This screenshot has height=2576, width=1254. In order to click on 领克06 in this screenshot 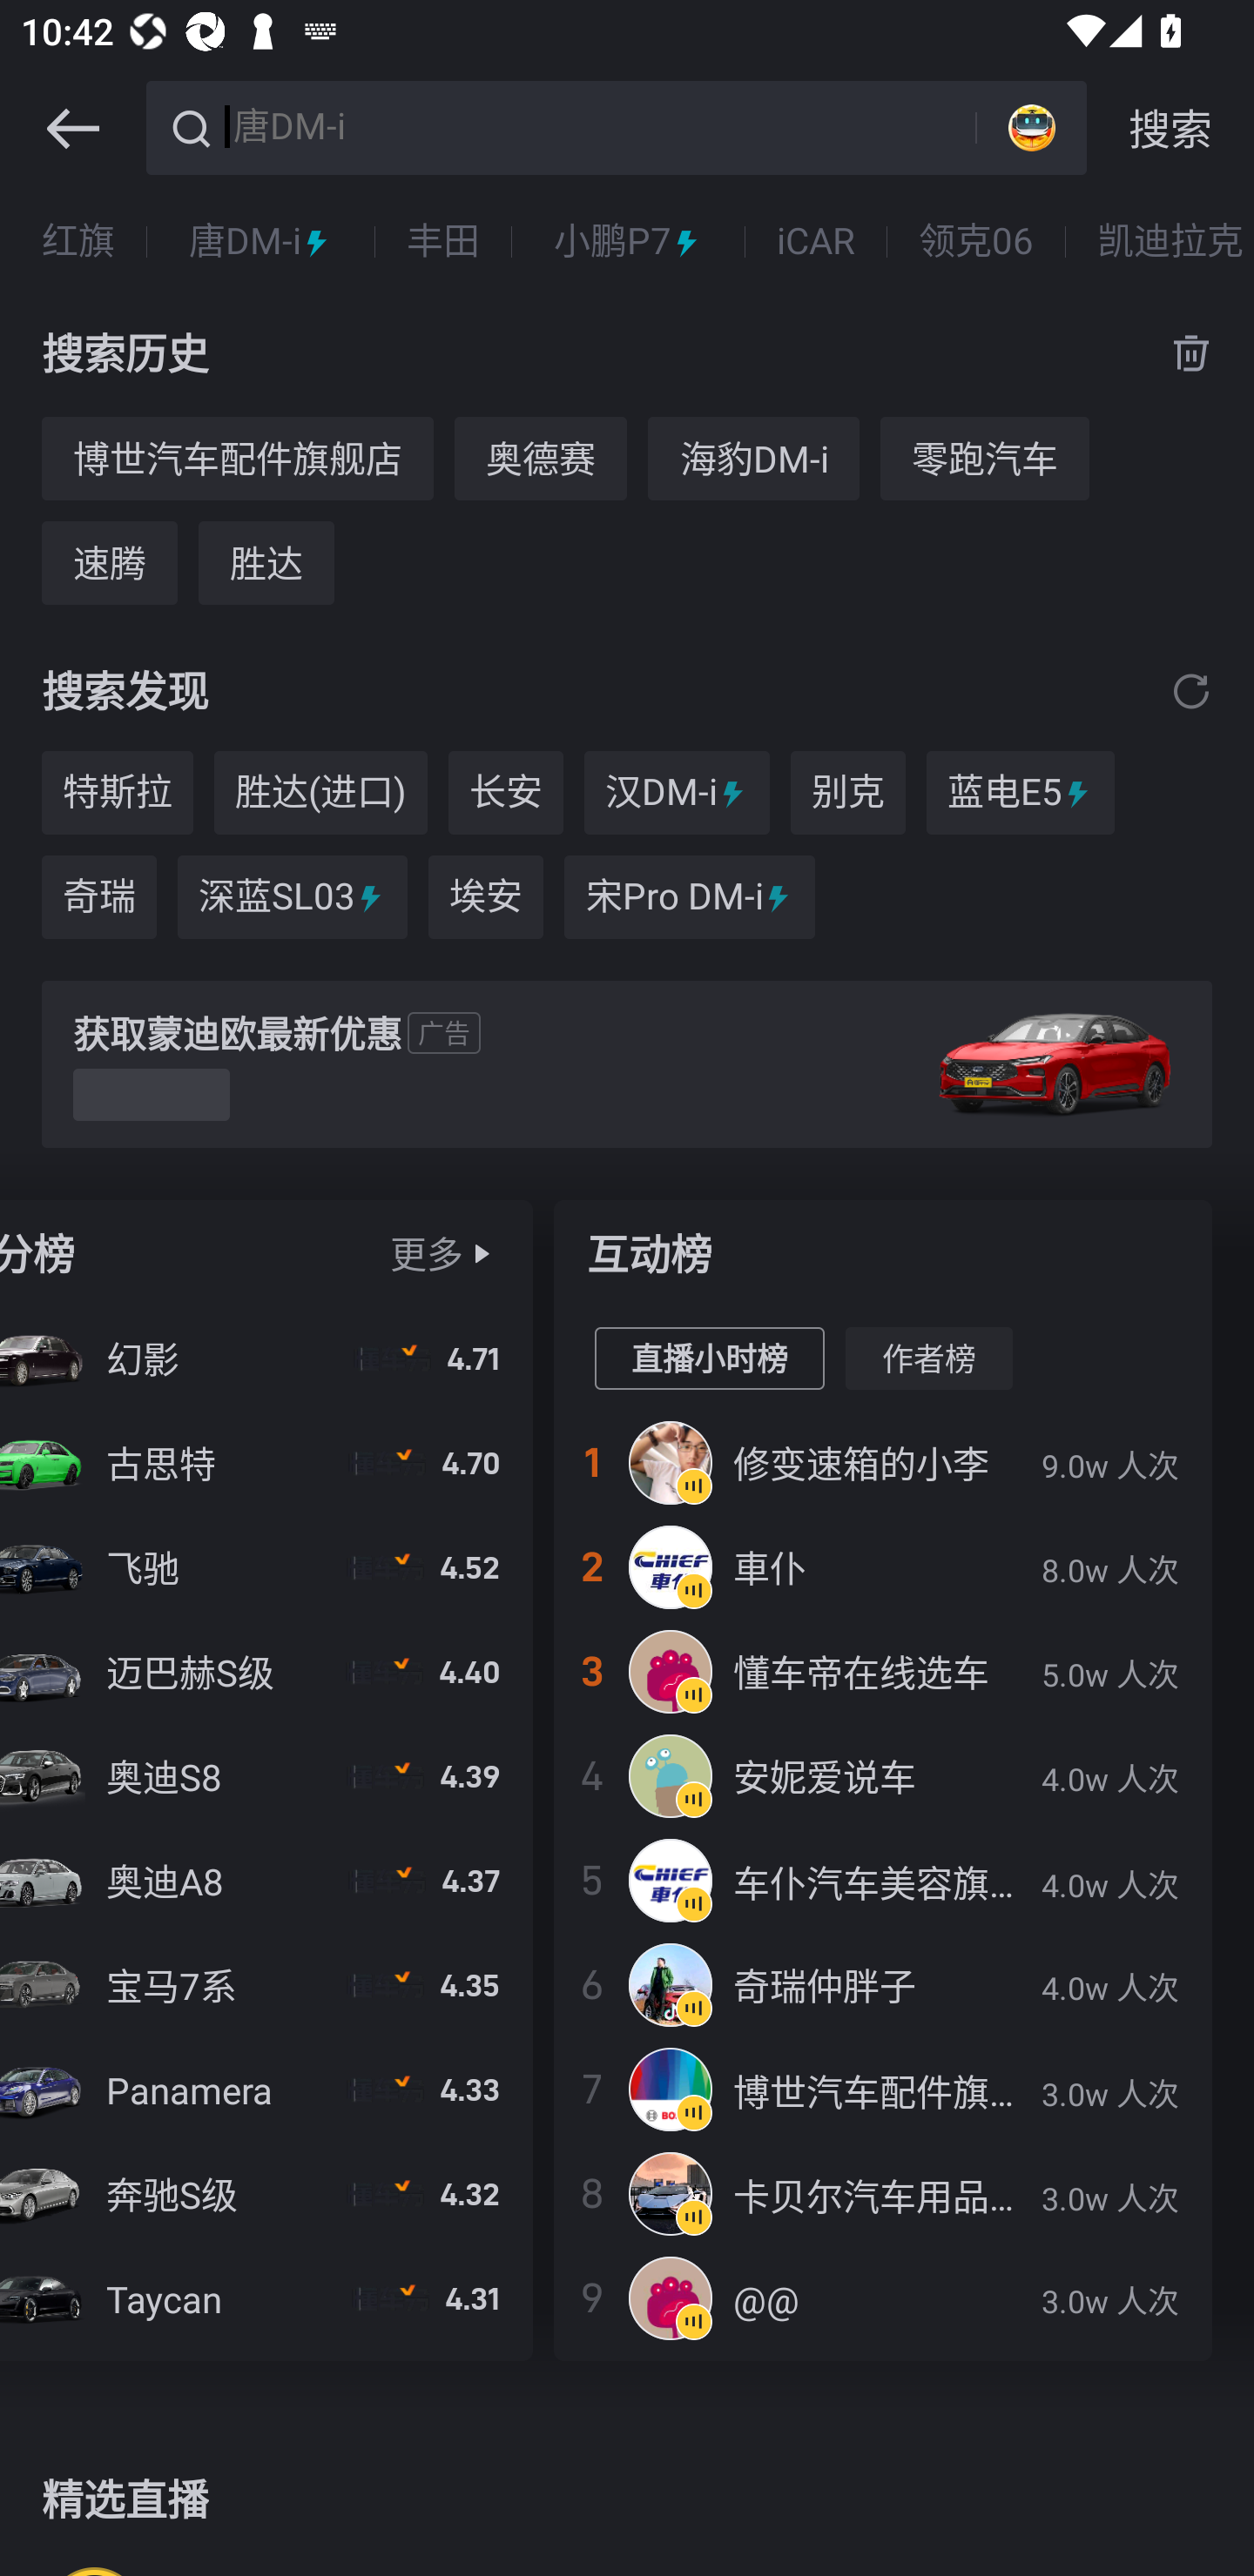, I will do `click(975, 242)`.